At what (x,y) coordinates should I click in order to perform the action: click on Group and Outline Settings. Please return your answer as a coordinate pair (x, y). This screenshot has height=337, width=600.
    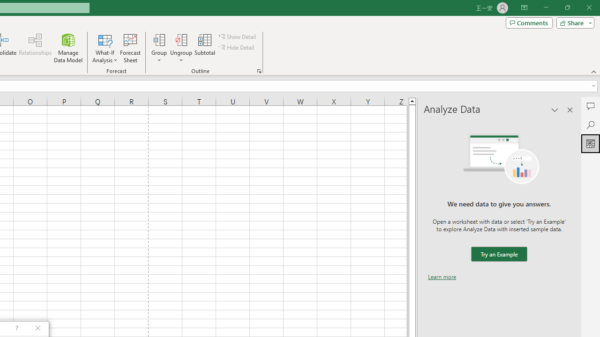
    Looking at the image, I should click on (259, 71).